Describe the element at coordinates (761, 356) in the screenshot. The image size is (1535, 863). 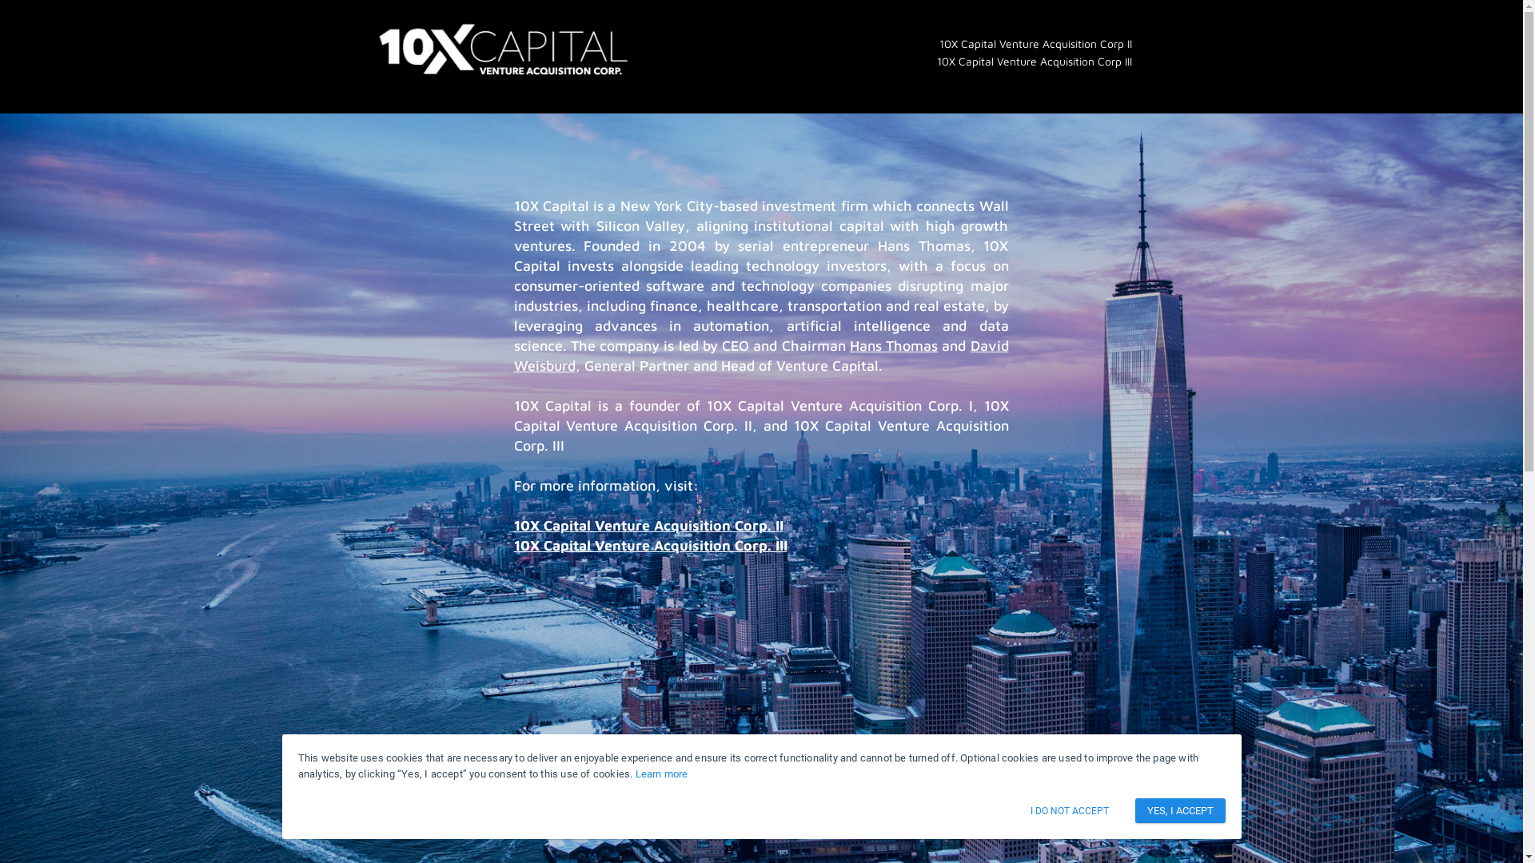
I see `David Weisburd` at that location.